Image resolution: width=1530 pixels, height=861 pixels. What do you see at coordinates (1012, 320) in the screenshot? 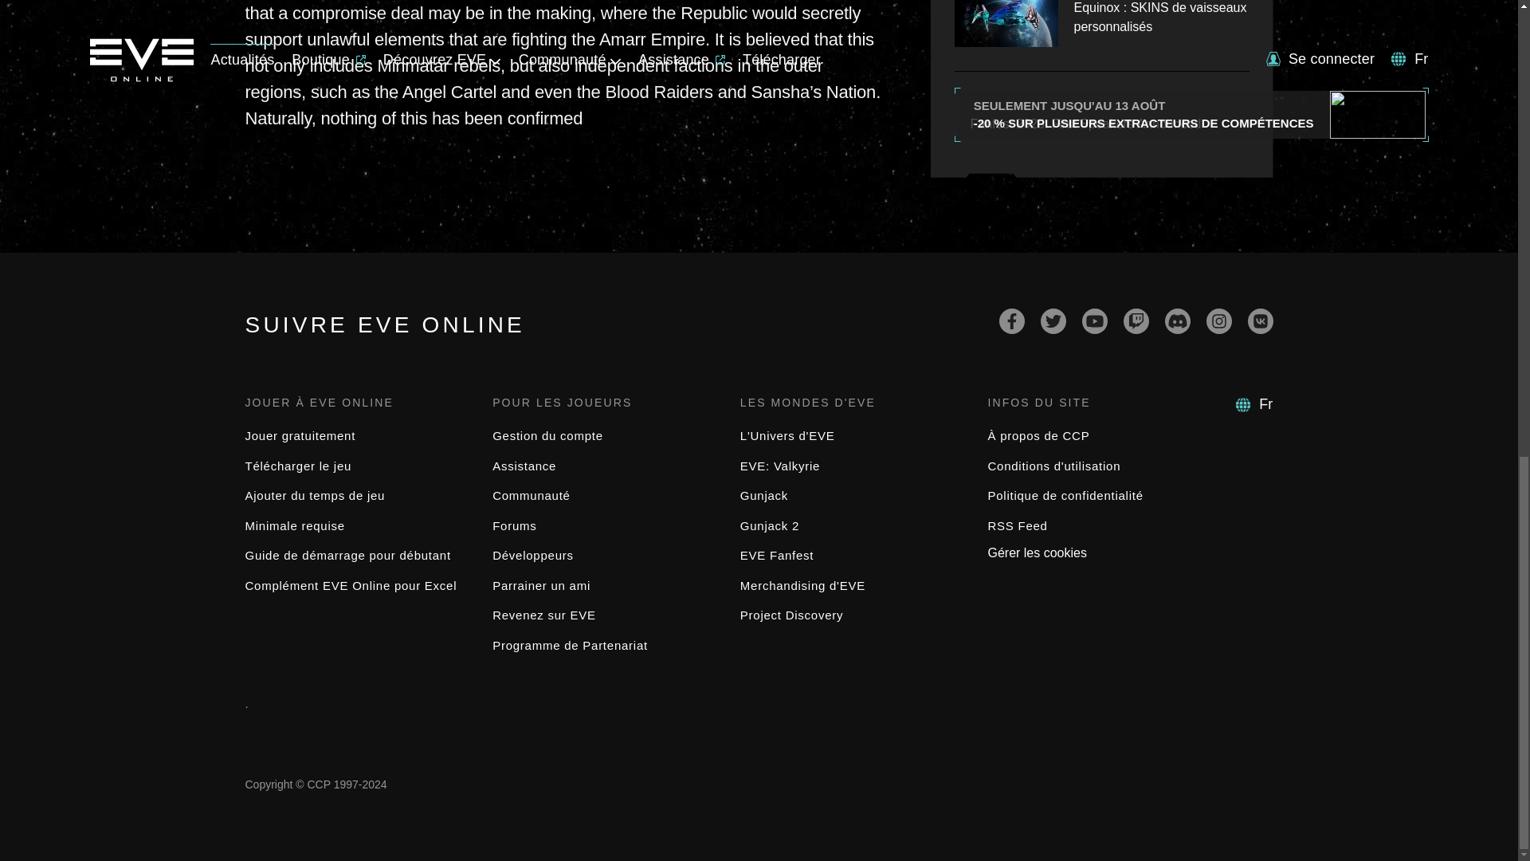
I see `Facebook` at bounding box center [1012, 320].